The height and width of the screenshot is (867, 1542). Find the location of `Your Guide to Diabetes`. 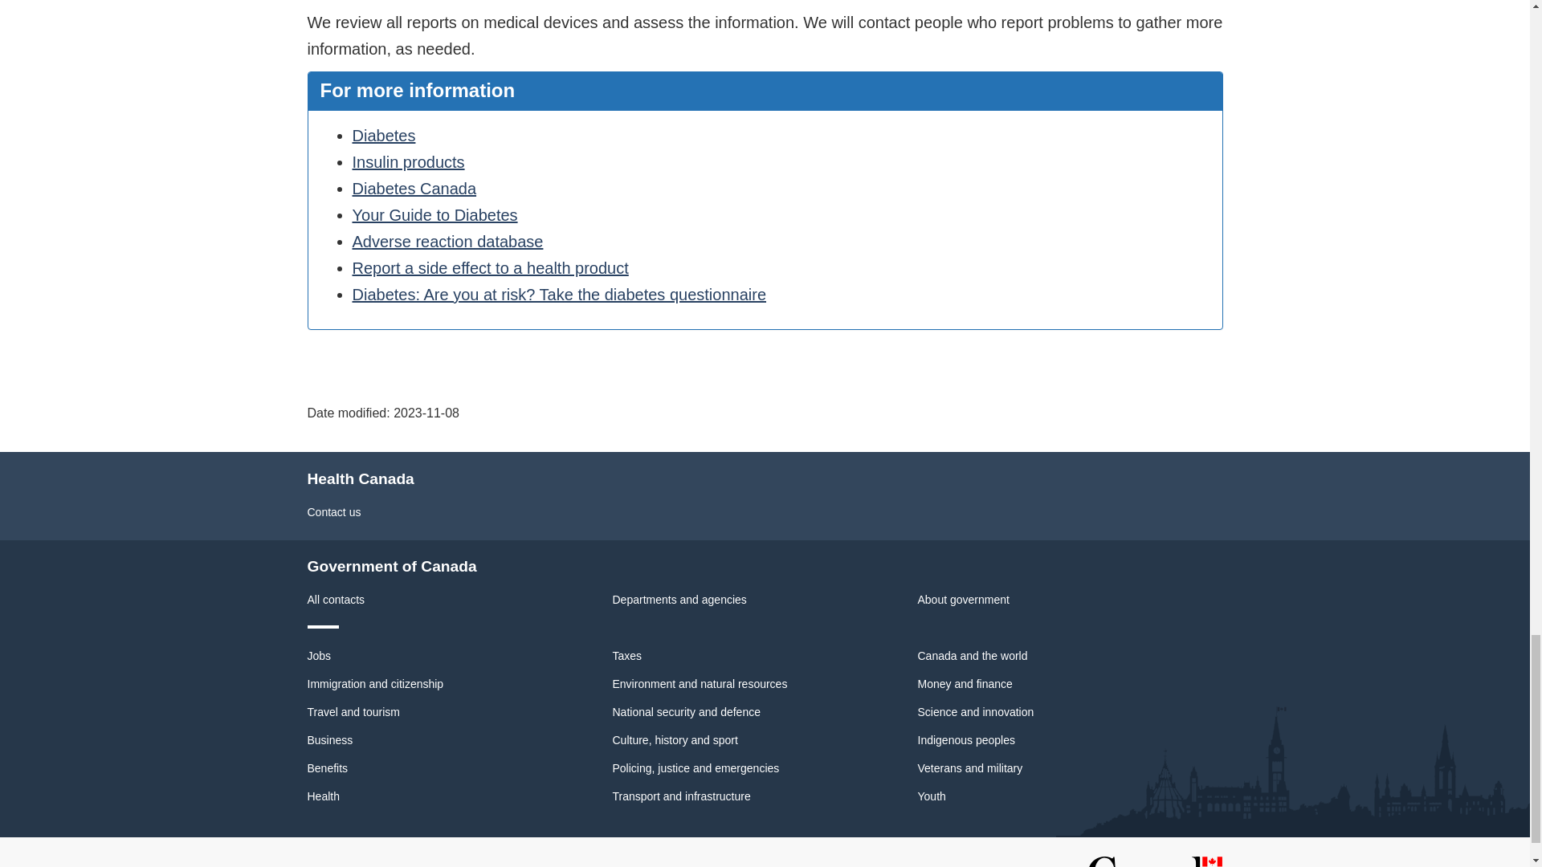

Your Guide to Diabetes is located at coordinates (434, 215).